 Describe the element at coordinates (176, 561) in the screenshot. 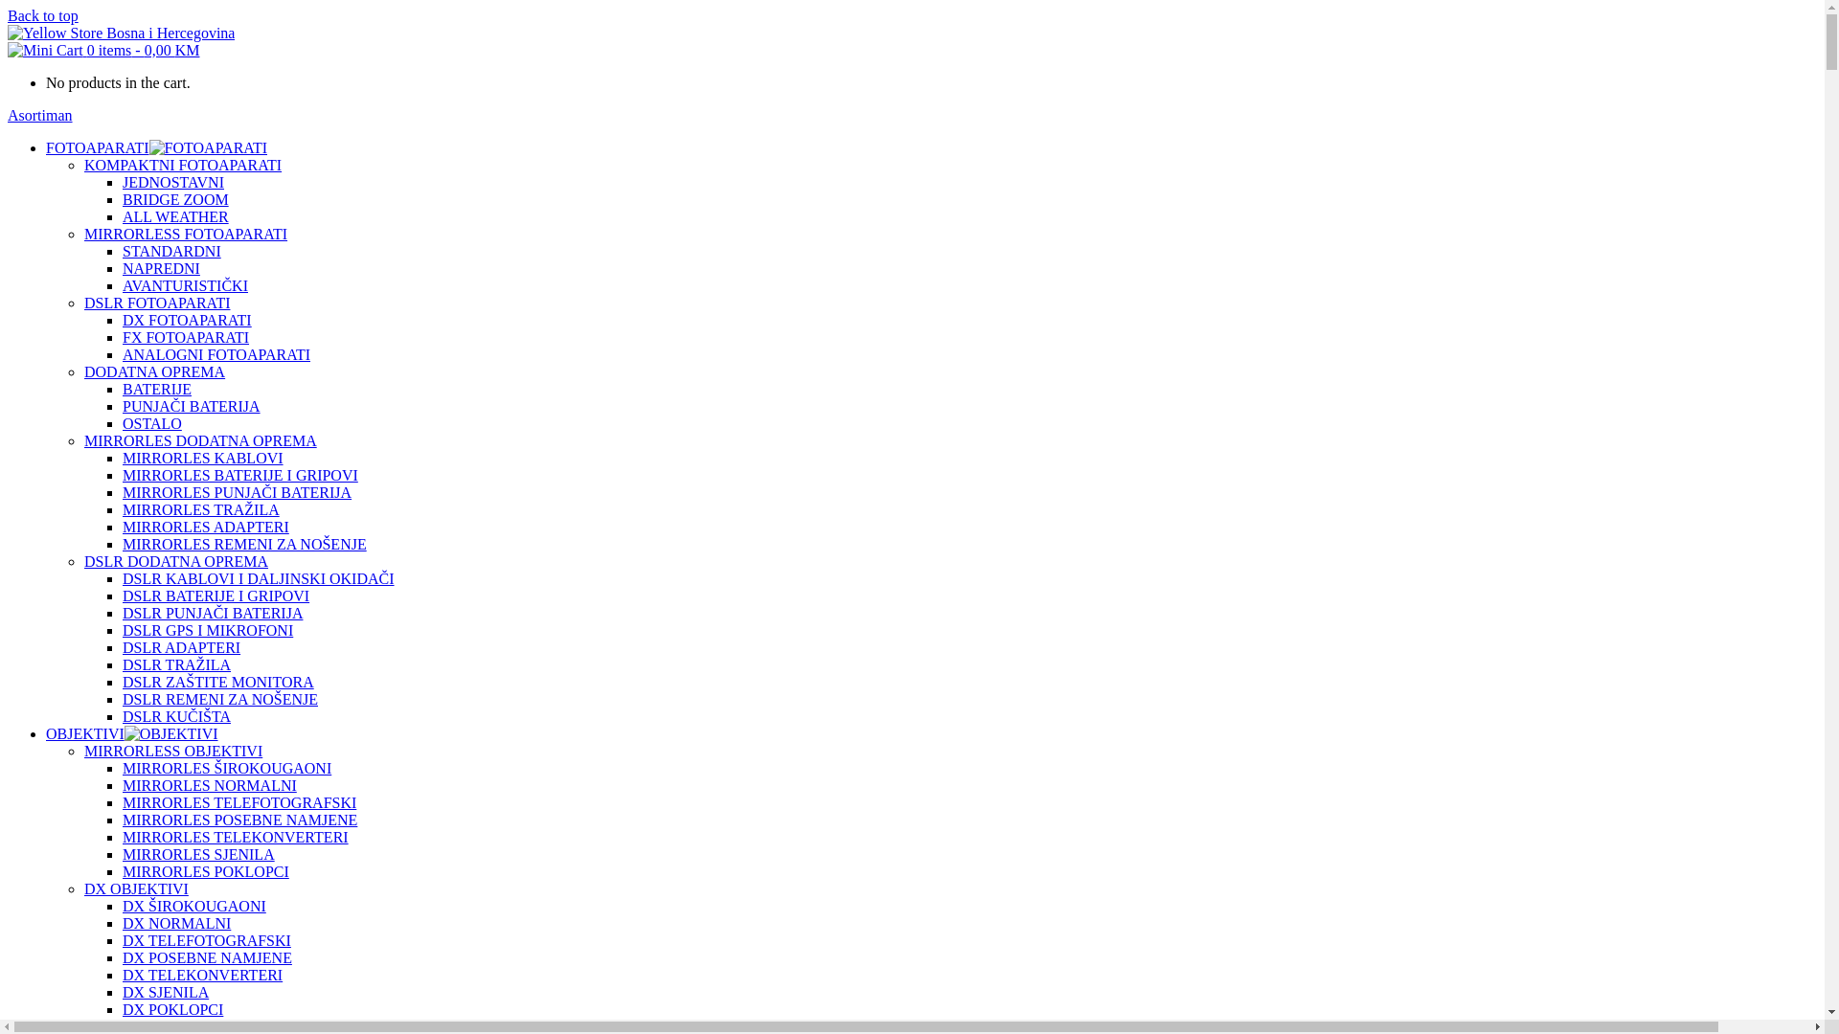

I see `DSLR DODATNA OPREMA` at that location.